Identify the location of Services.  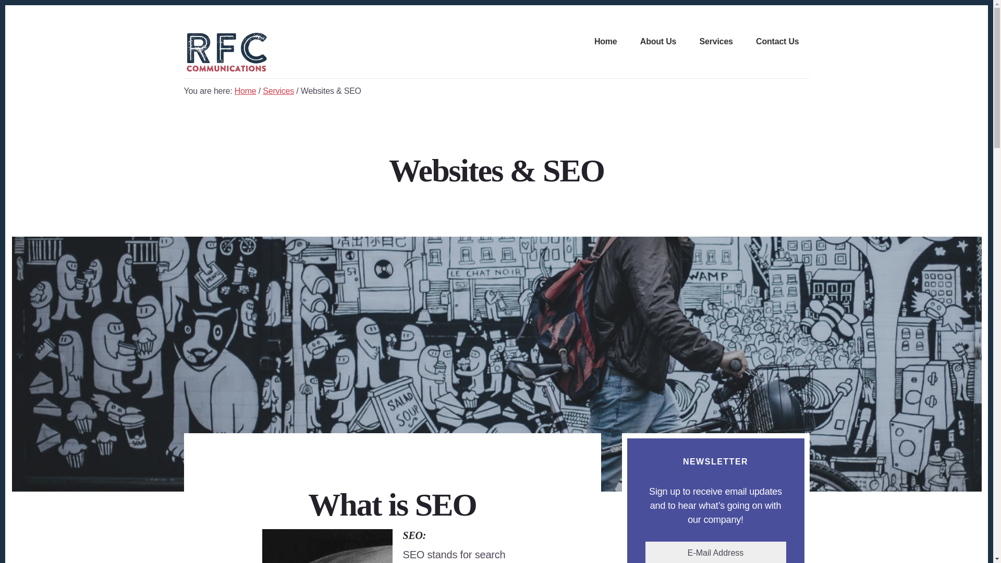
(278, 91).